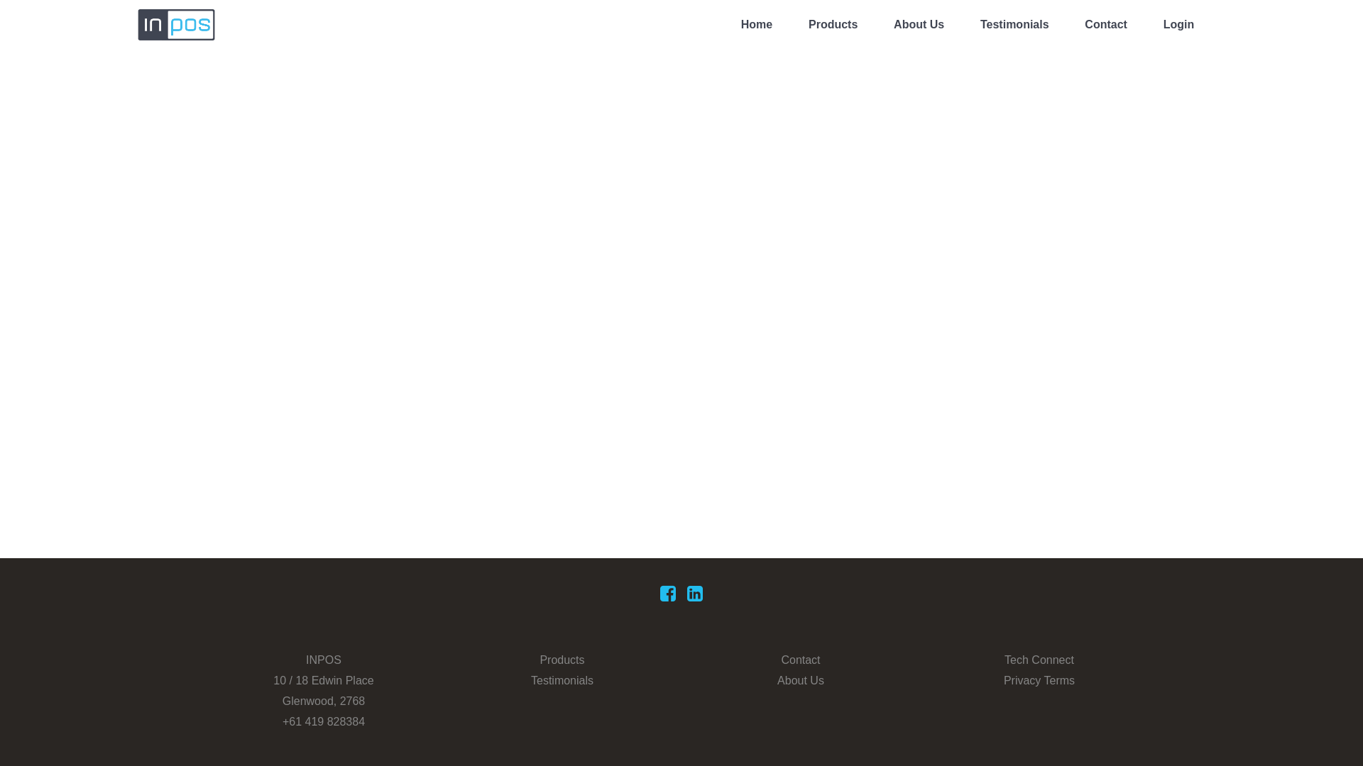 This screenshot has width=1363, height=766. I want to click on Contact, so click(1106, 25).